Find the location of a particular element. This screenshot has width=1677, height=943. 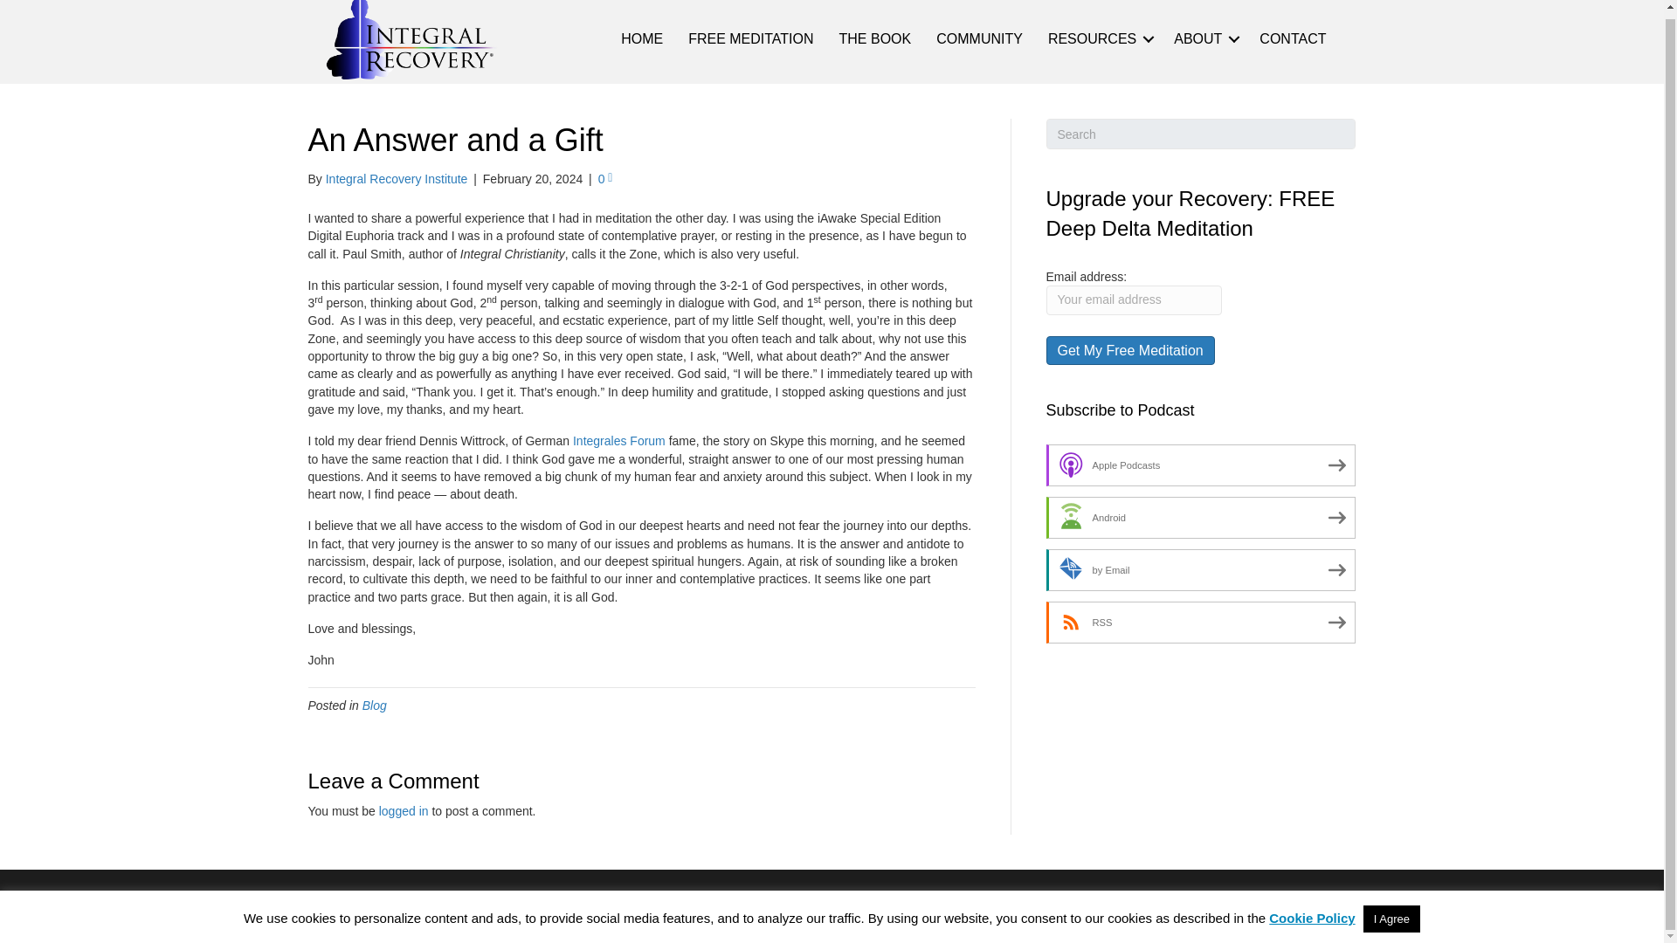

Integrales Forum is located at coordinates (619, 440).